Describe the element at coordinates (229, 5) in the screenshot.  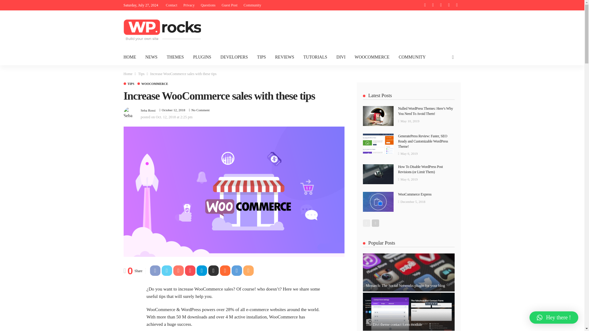
I see `Guest Post` at that location.